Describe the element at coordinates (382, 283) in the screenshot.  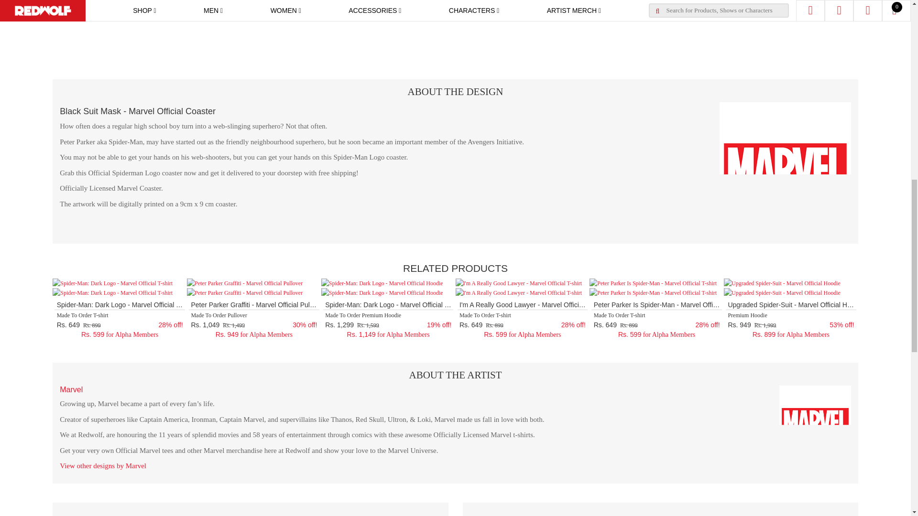
I see `Spider-Man: Dark Logo - Marvel Official Hoodie` at that location.